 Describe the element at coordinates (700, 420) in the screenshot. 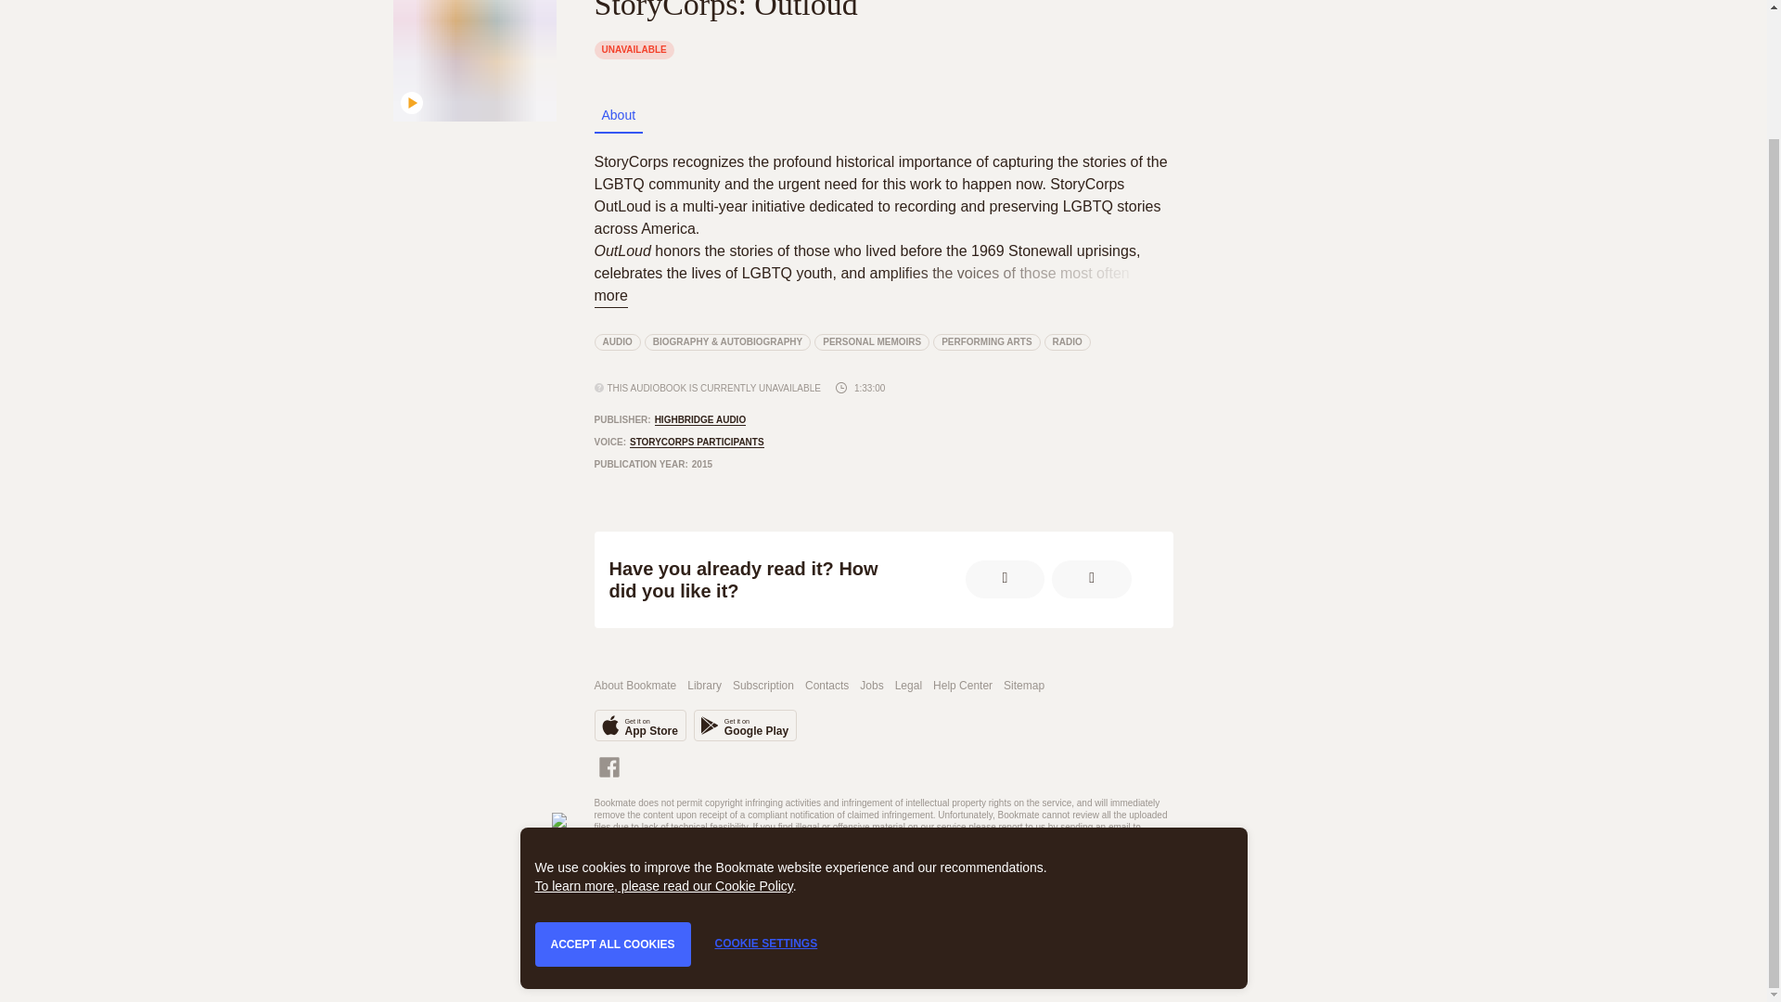

I see `HIGHBRIDGE AUDIO` at that location.